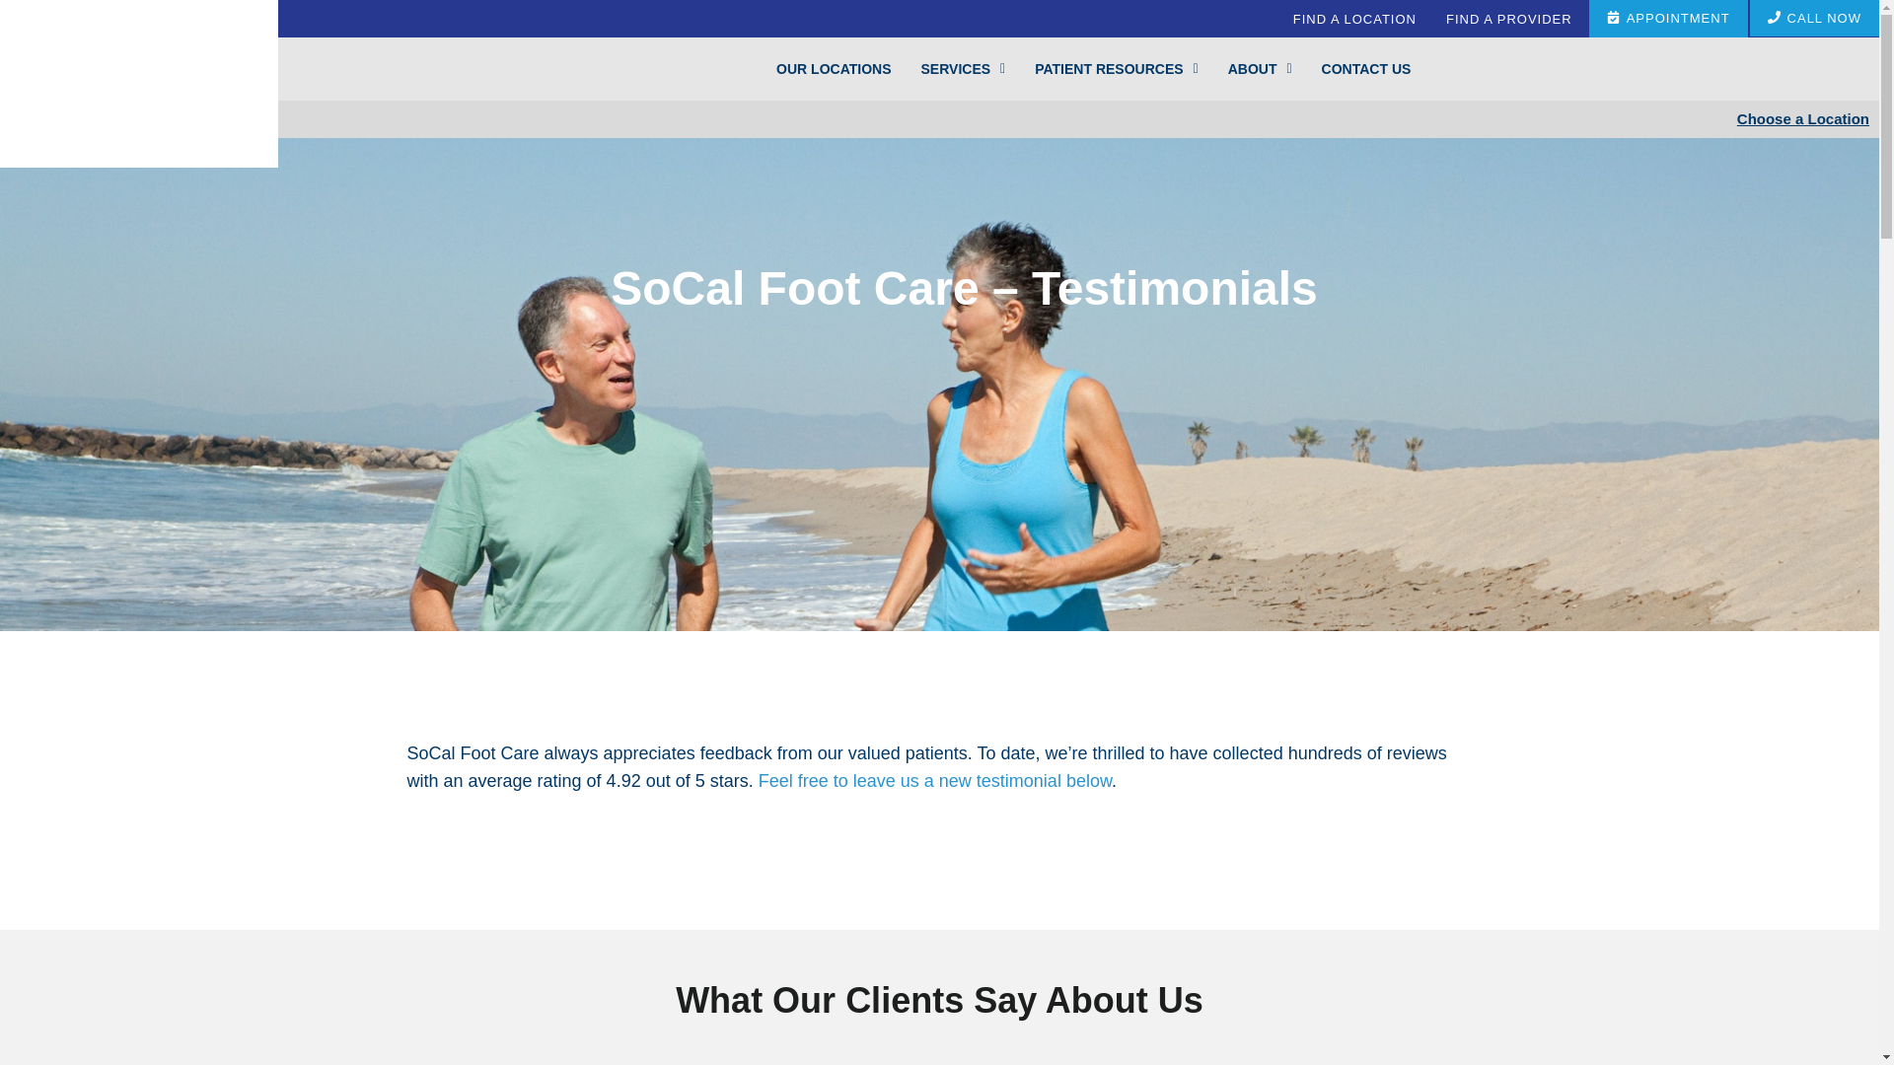 The height and width of the screenshot is (1065, 1894). What do you see at coordinates (1803, 118) in the screenshot?
I see `Choose a Location` at bounding box center [1803, 118].